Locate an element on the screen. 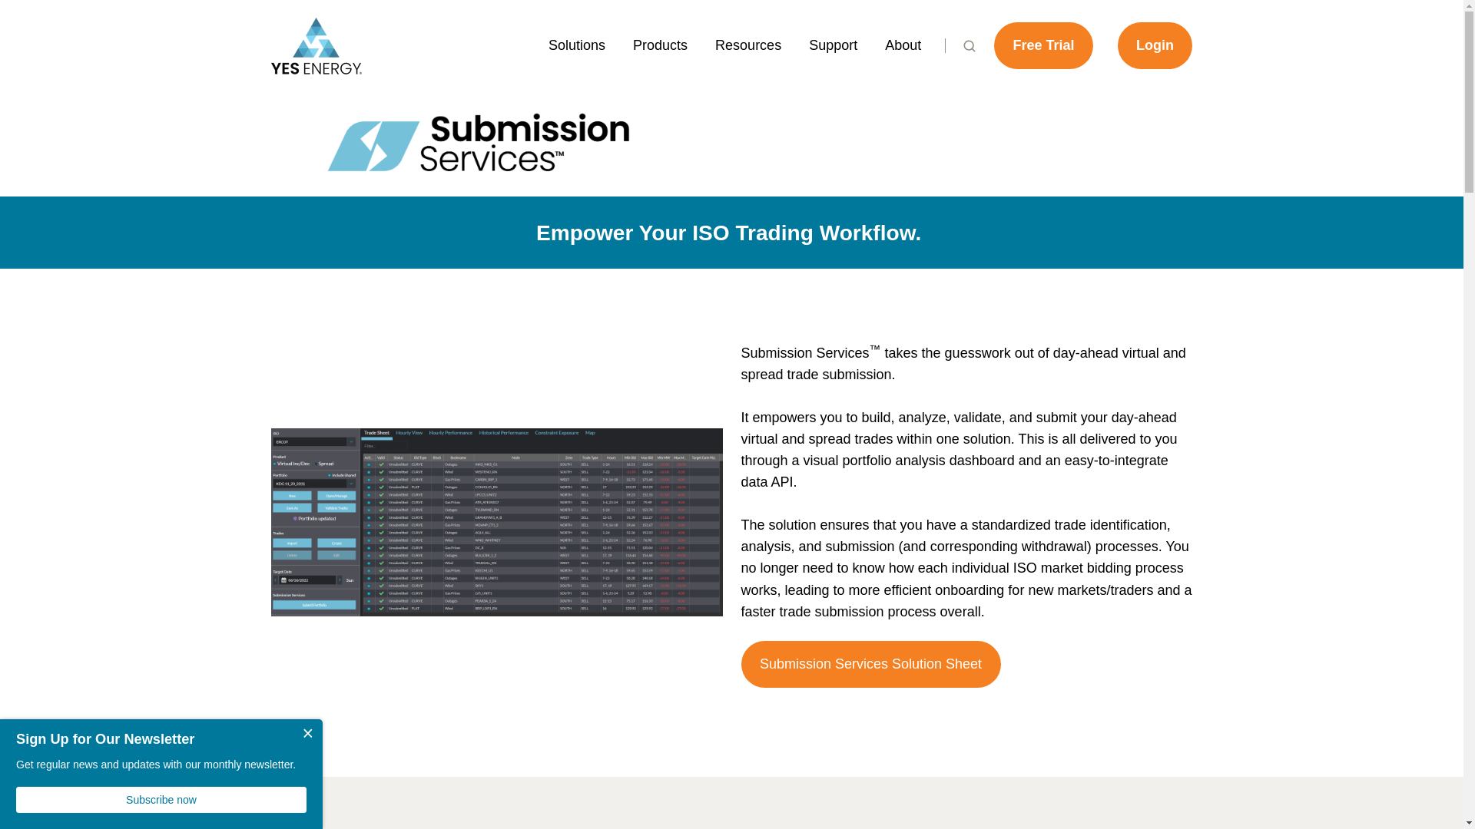  Support is located at coordinates (833, 45).